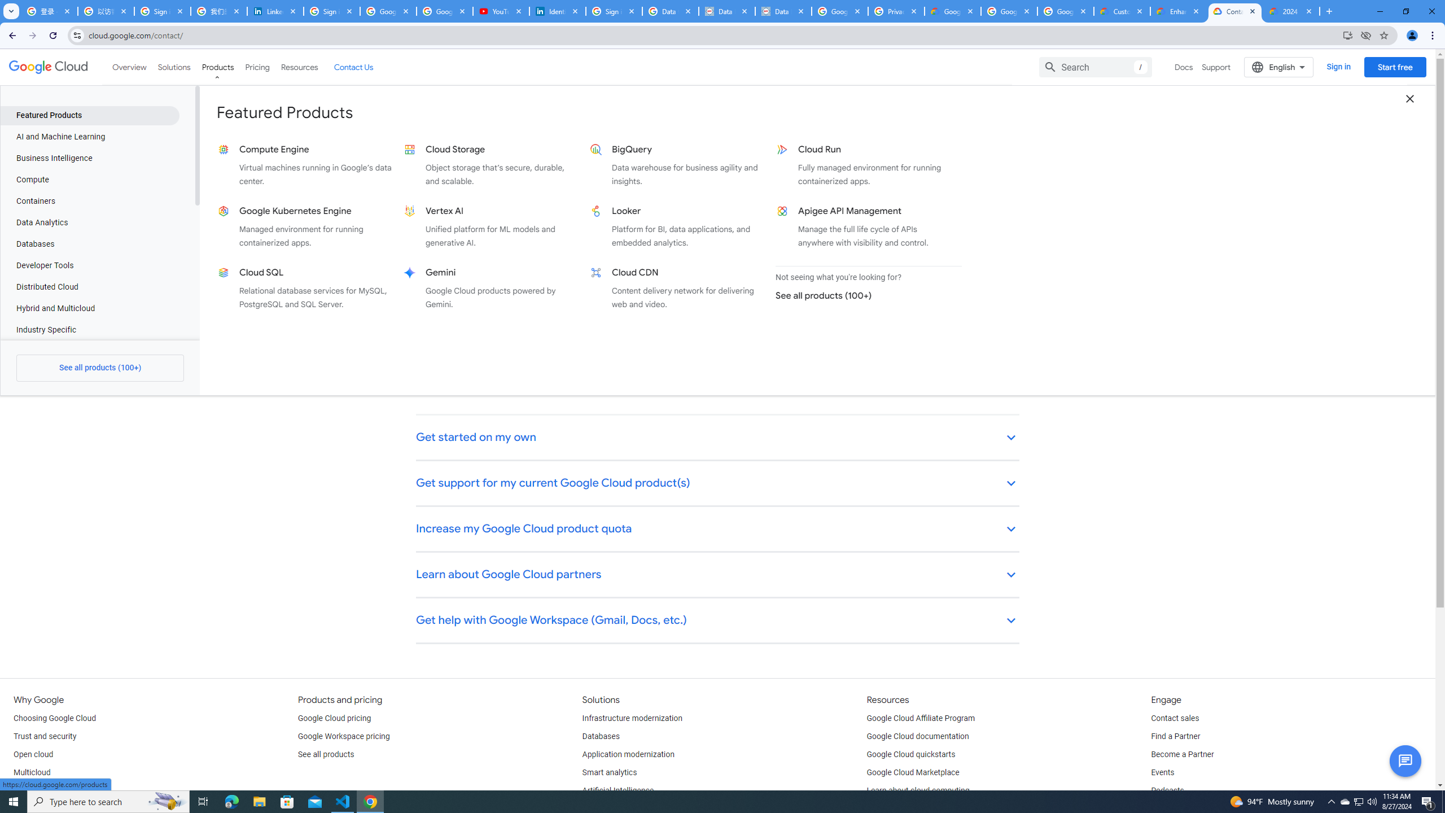 This screenshot has height=813, width=1445. Describe the element at coordinates (864, 296) in the screenshot. I see `See all products (100+)` at that location.